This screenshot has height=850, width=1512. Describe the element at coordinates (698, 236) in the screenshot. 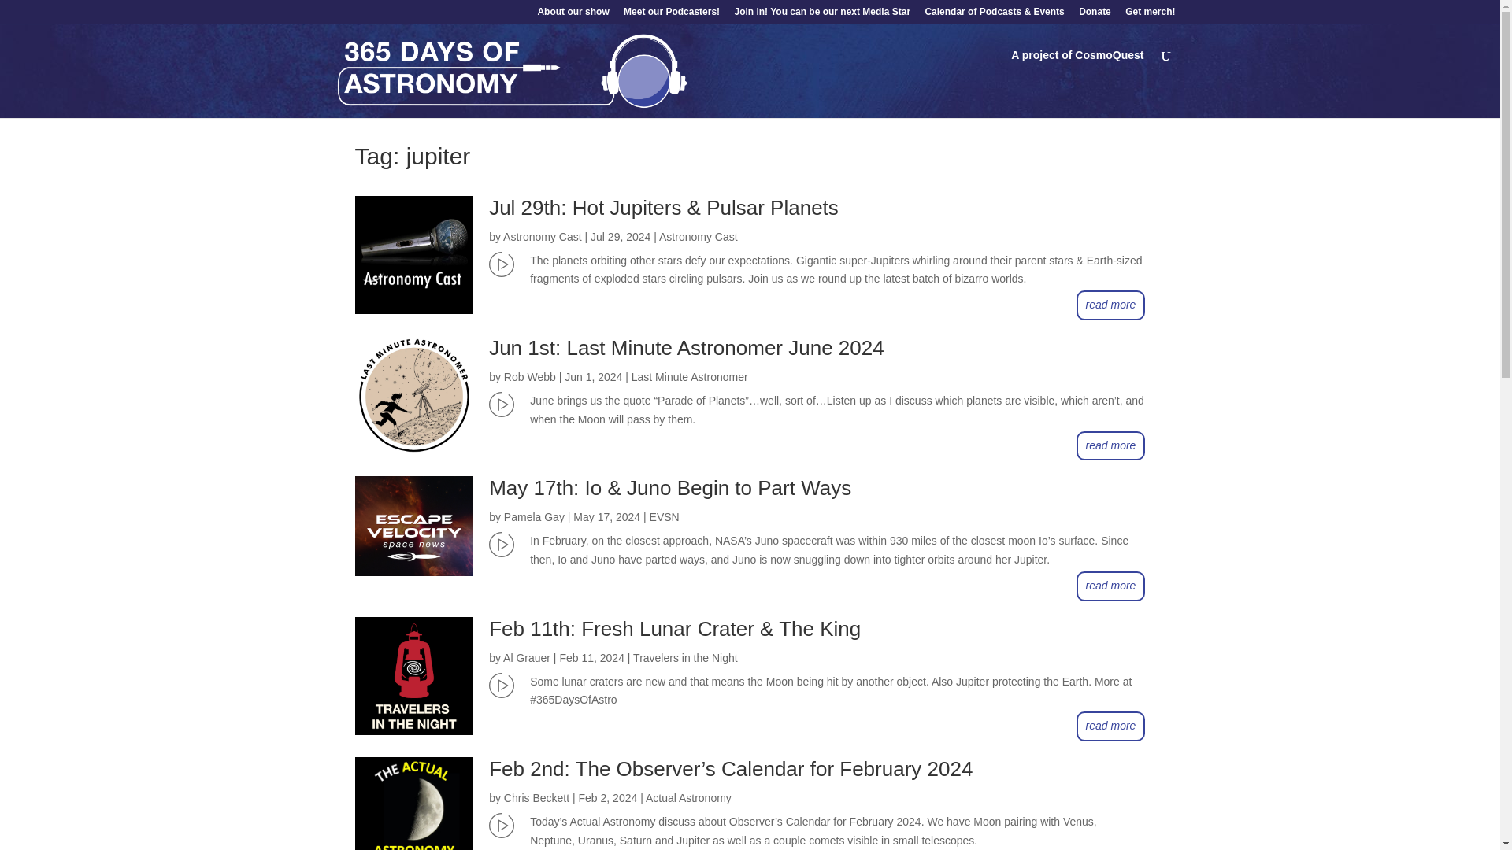

I see `Astronomy Cast` at that location.